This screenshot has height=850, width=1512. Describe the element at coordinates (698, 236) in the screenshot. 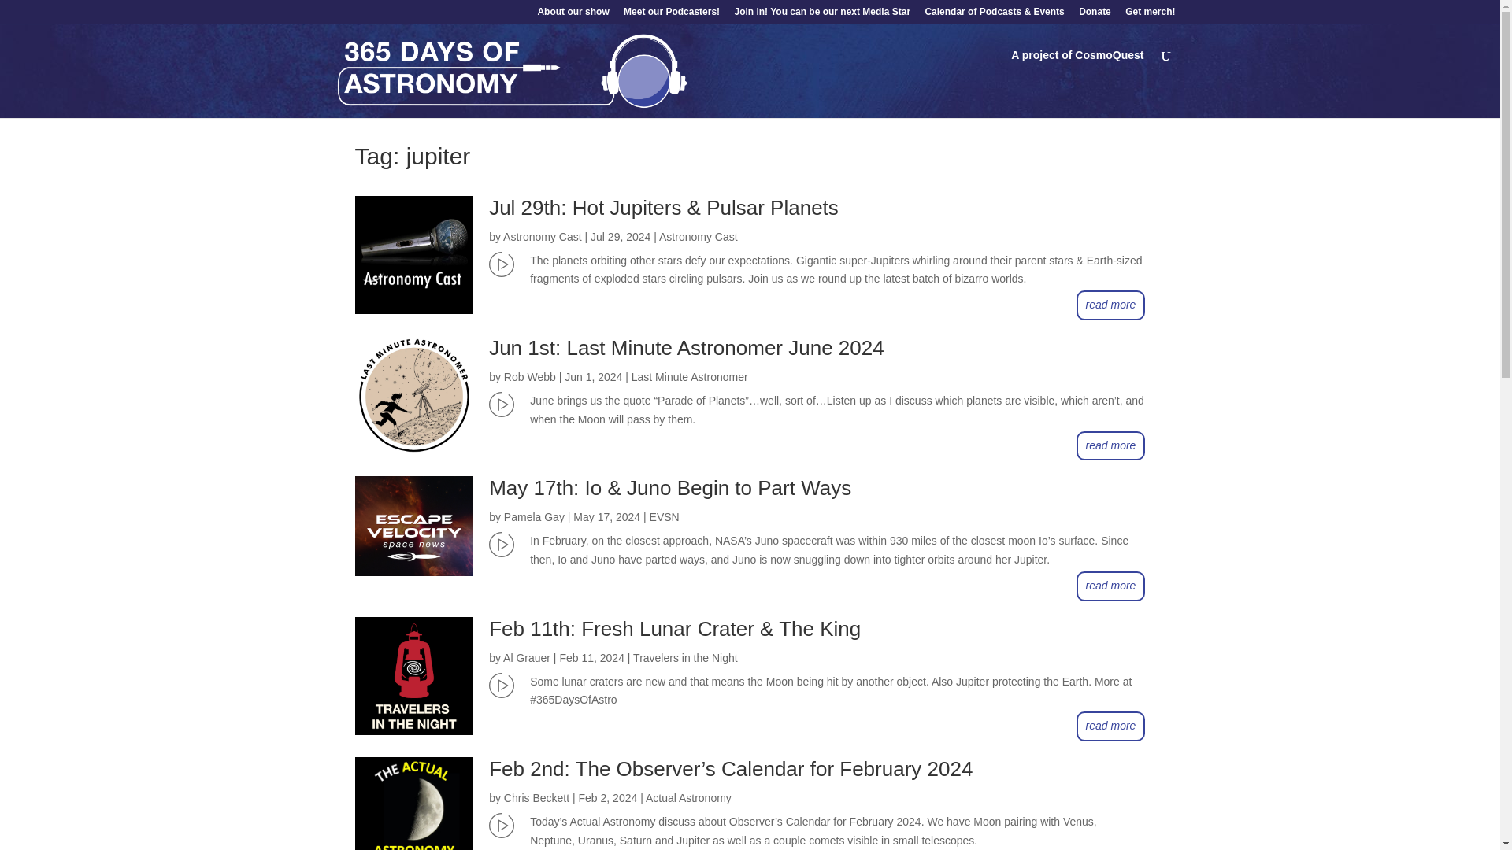

I see `Astronomy Cast` at that location.